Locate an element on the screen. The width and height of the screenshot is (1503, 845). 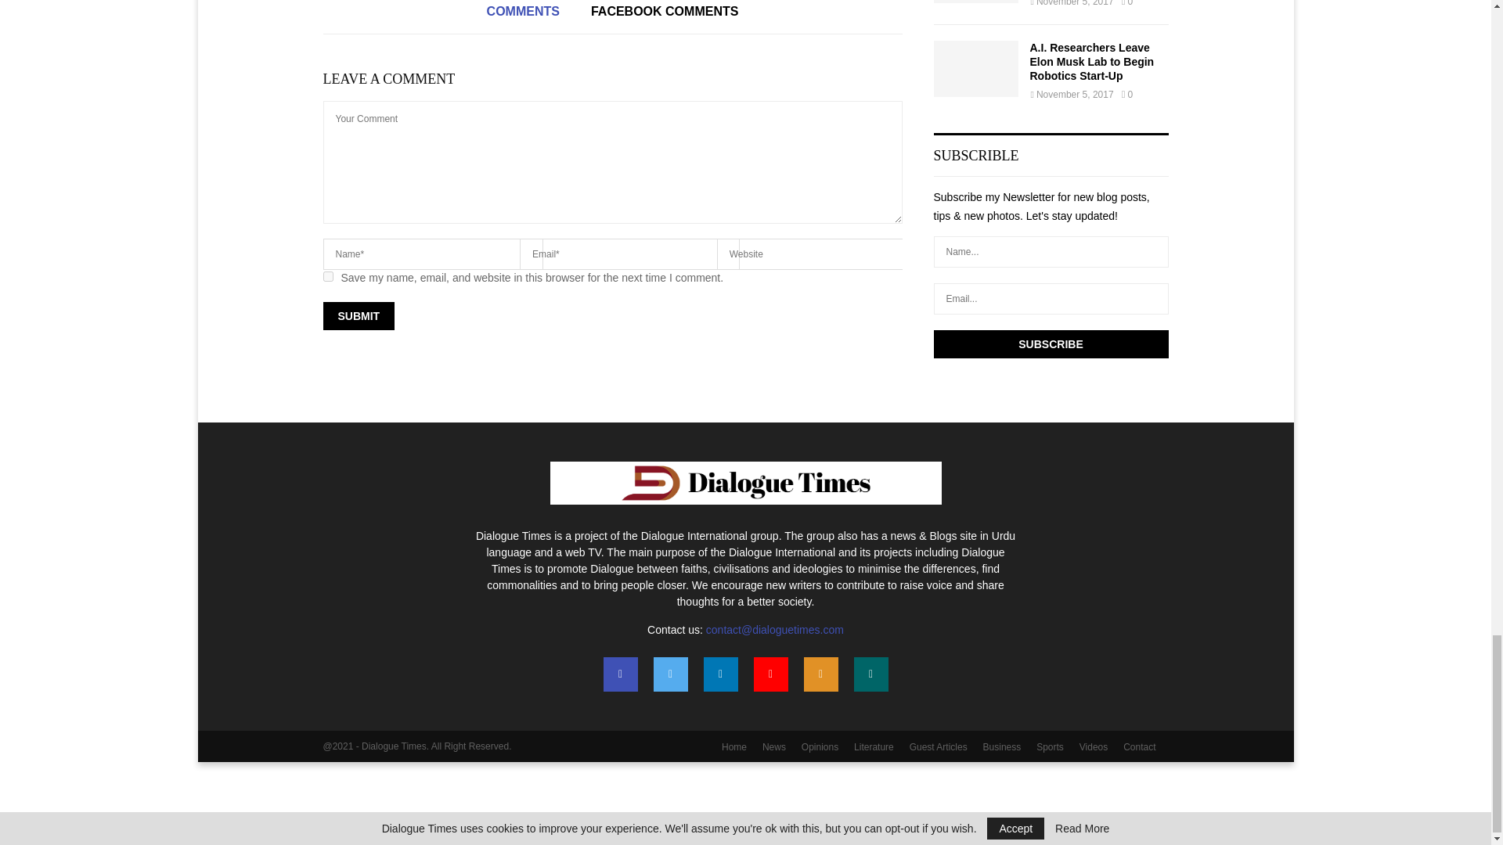
Subscribe is located at coordinates (1051, 344).